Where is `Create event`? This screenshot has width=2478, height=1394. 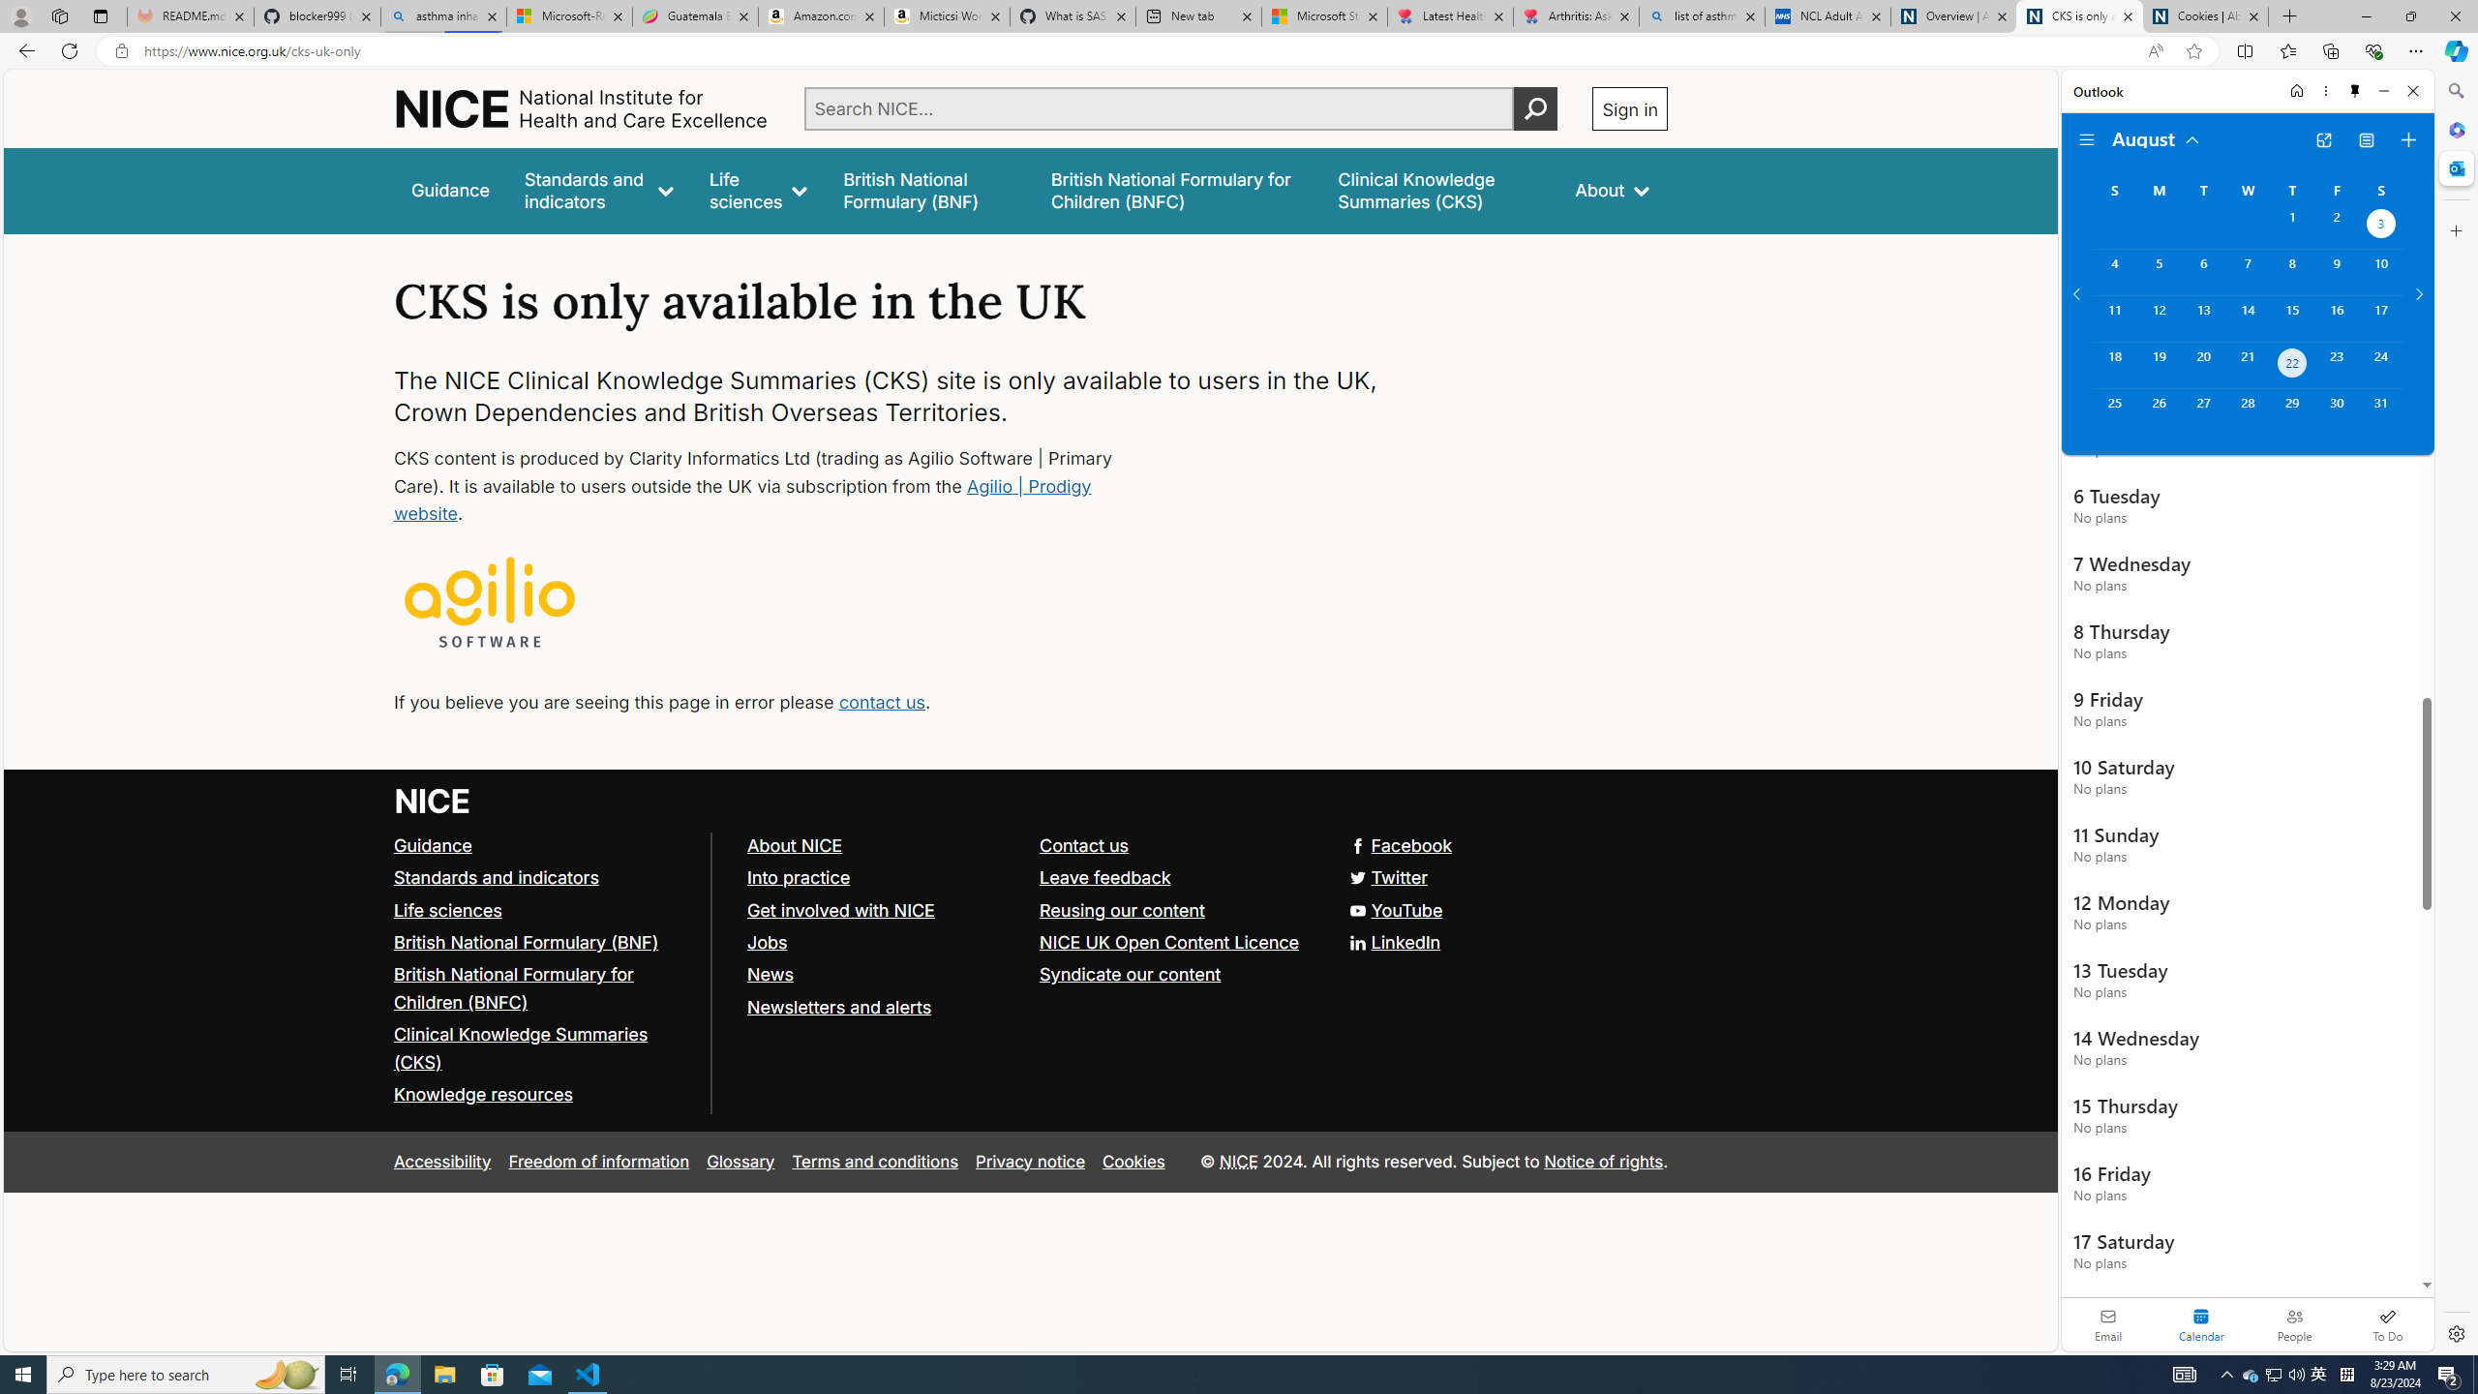
Create event is located at coordinates (2408, 140).